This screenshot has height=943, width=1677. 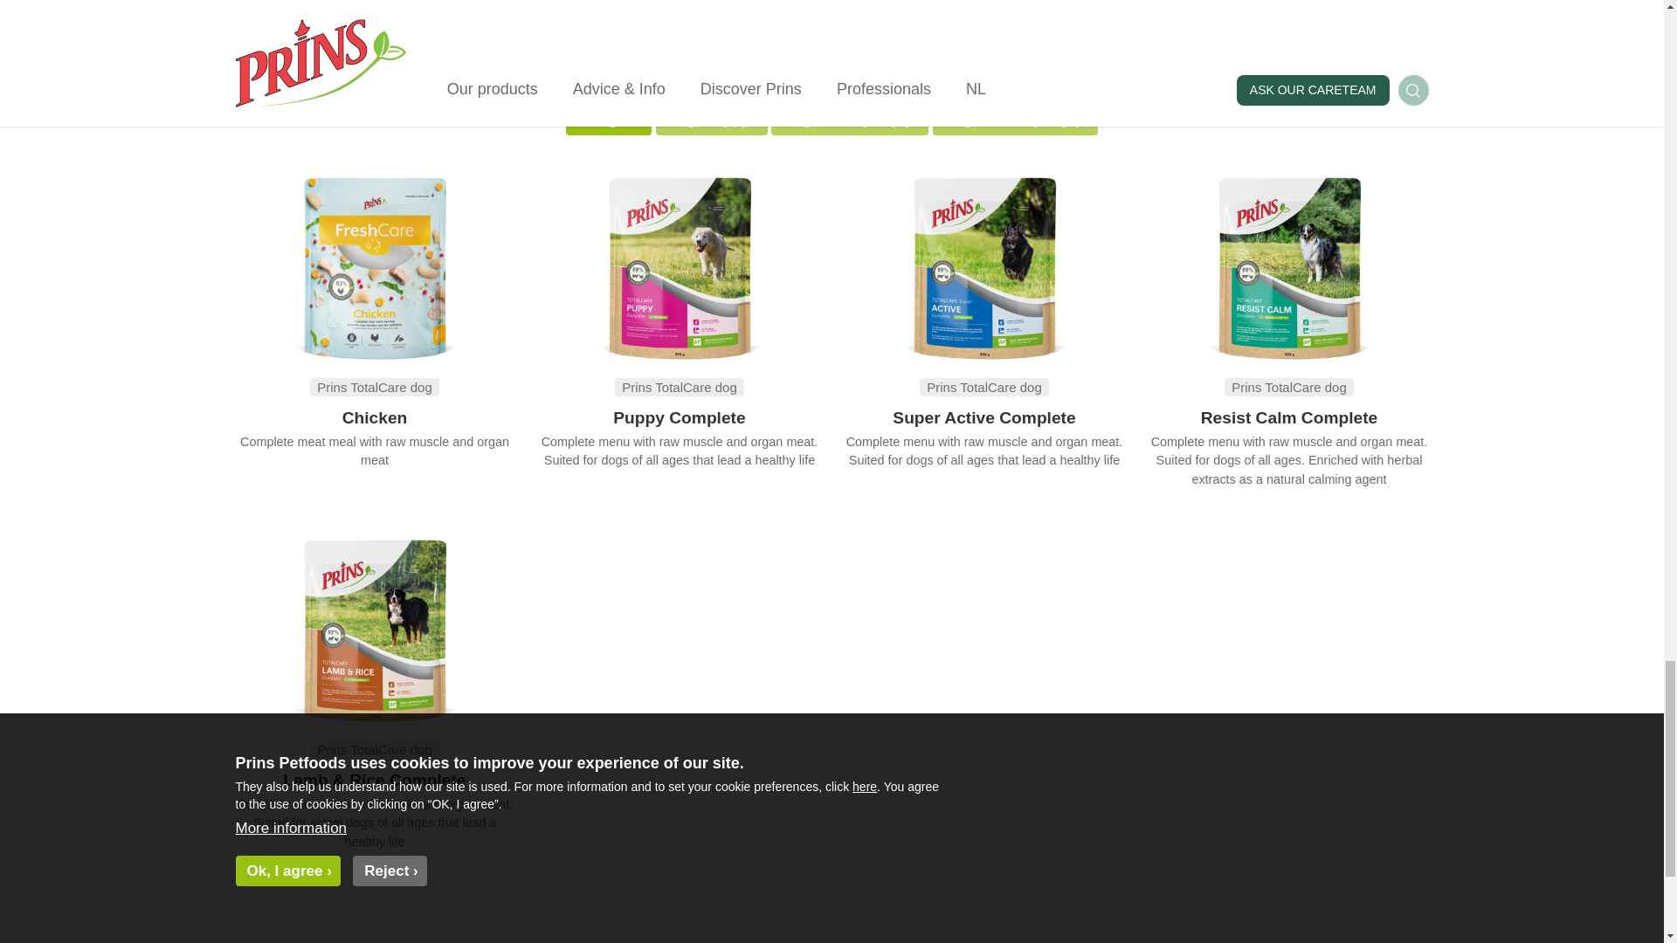 What do you see at coordinates (1289, 417) in the screenshot?
I see `Resist Calm Complete` at bounding box center [1289, 417].